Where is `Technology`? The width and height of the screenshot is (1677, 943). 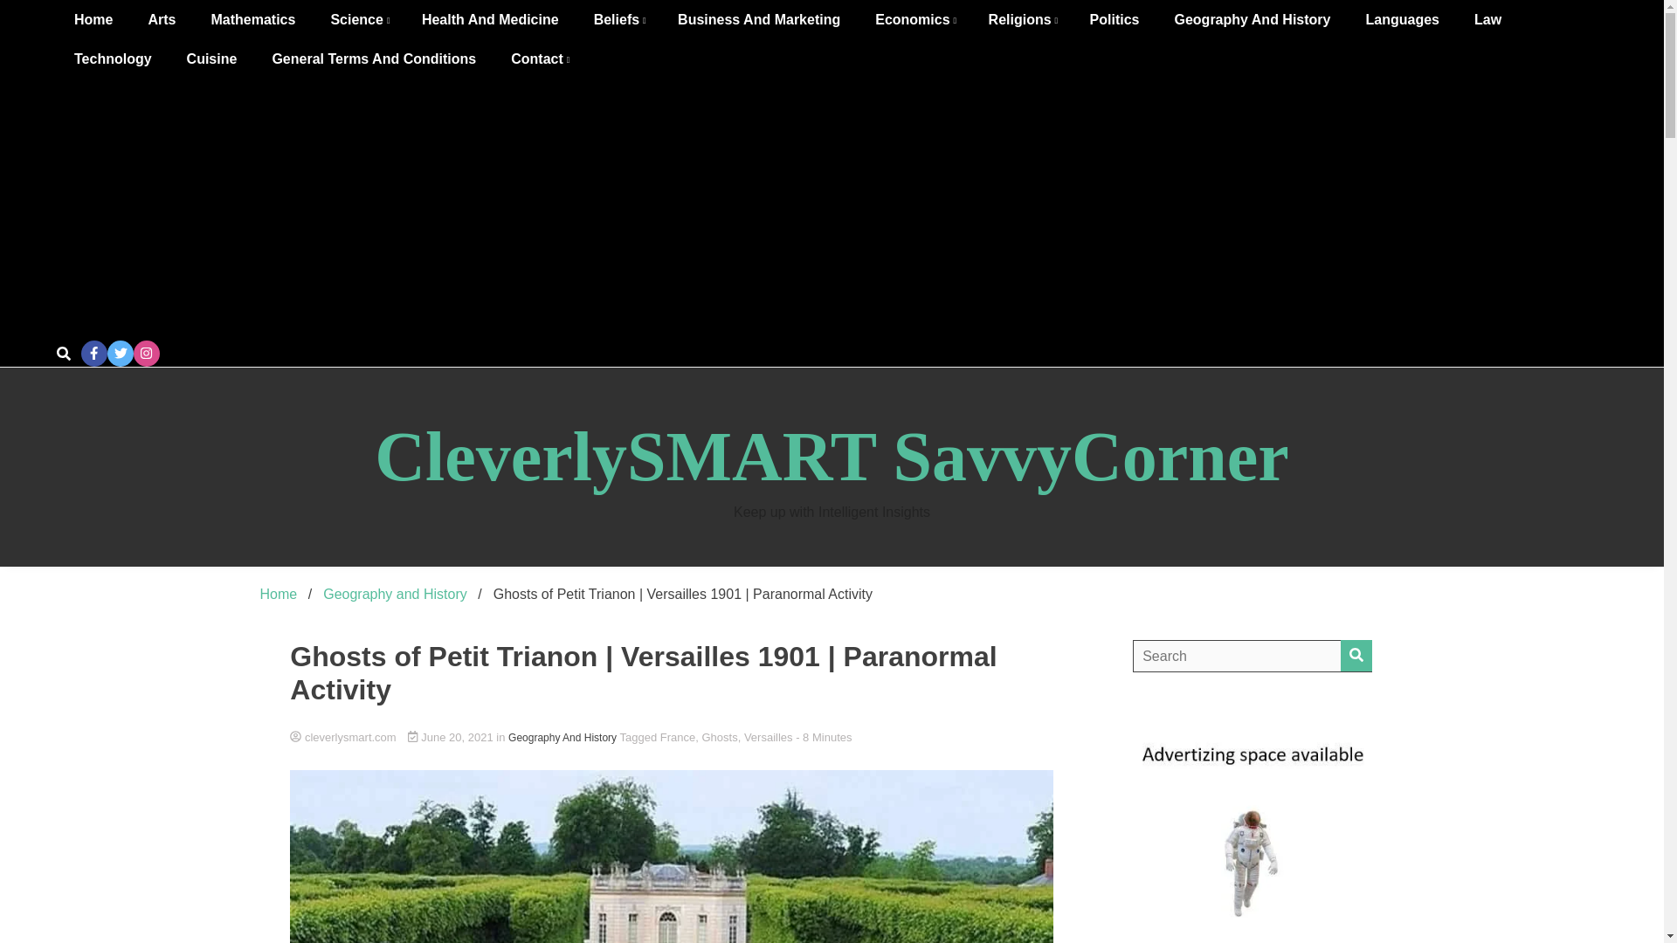
Technology is located at coordinates (113, 59).